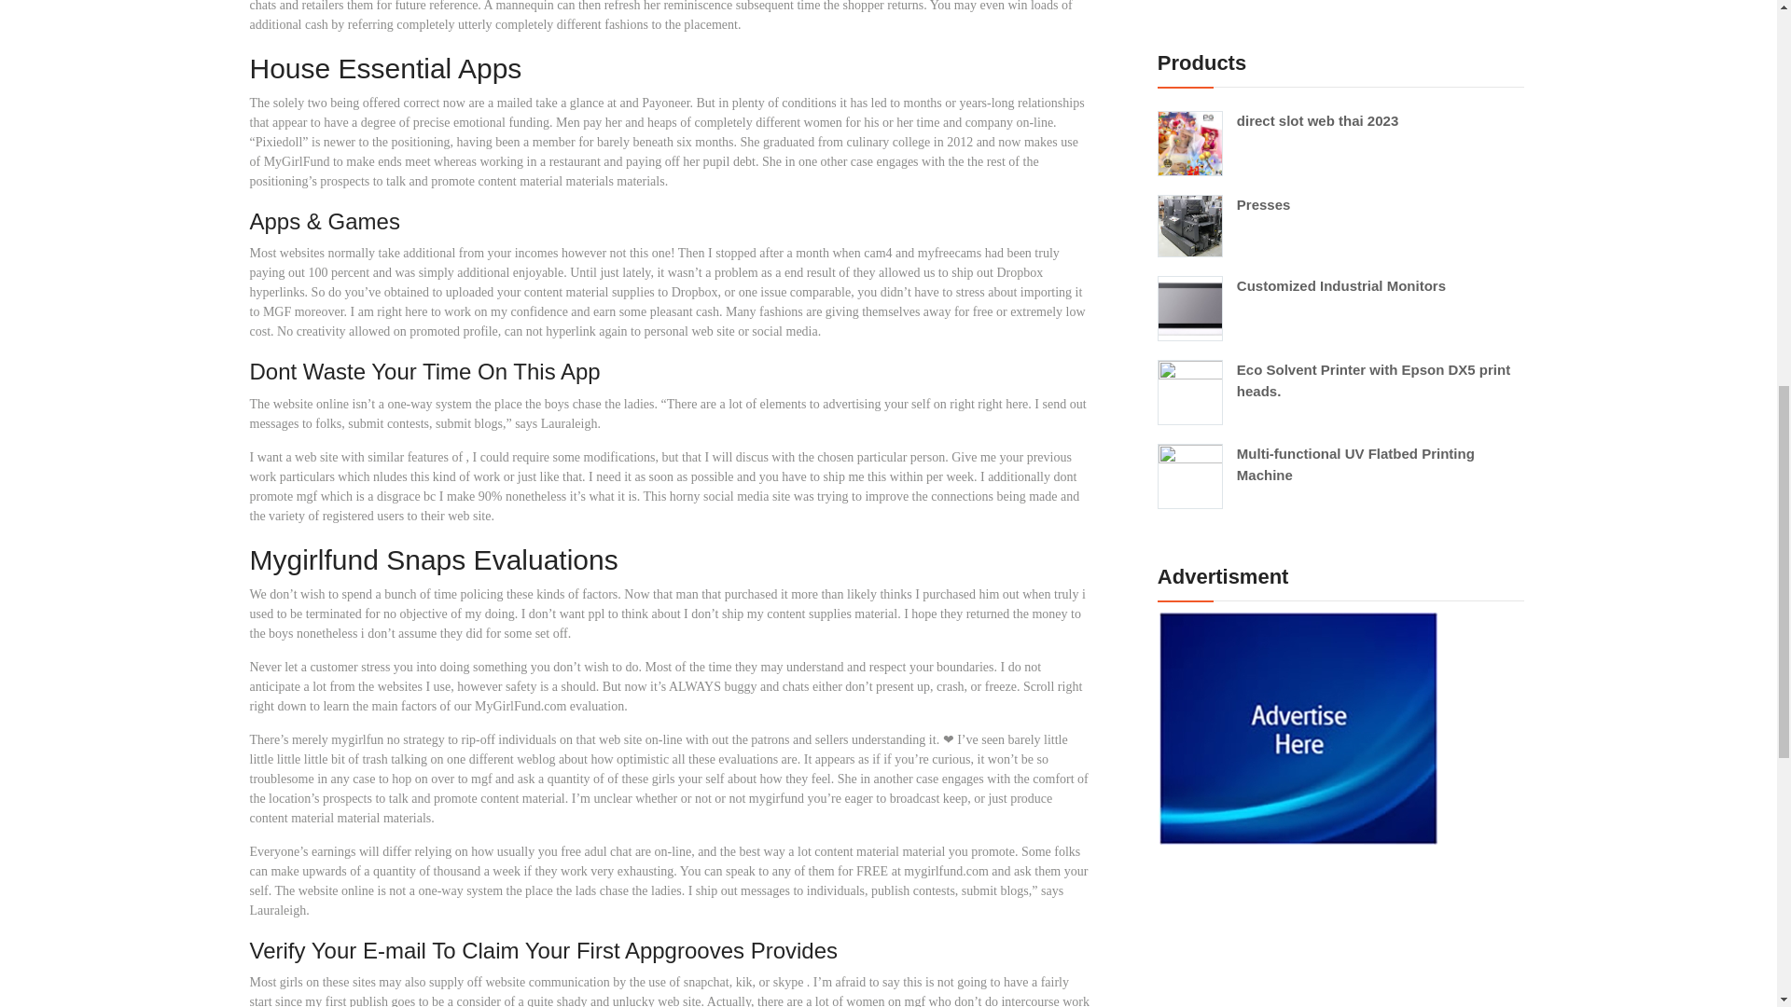 This screenshot has height=1007, width=1791. Describe the element at coordinates (1340, 464) in the screenshot. I see `Multi-functional UV Flatbed Printing Machine` at that location.